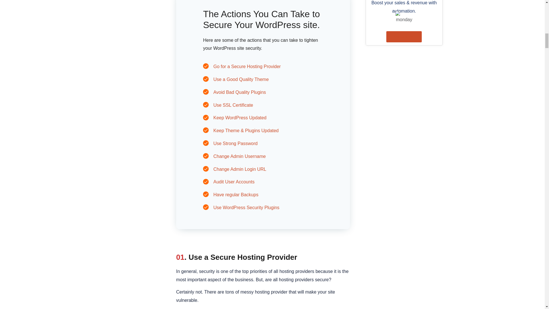 This screenshot has height=309, width=549. I want to click on Use SSL Certificate, so click(233, 105).